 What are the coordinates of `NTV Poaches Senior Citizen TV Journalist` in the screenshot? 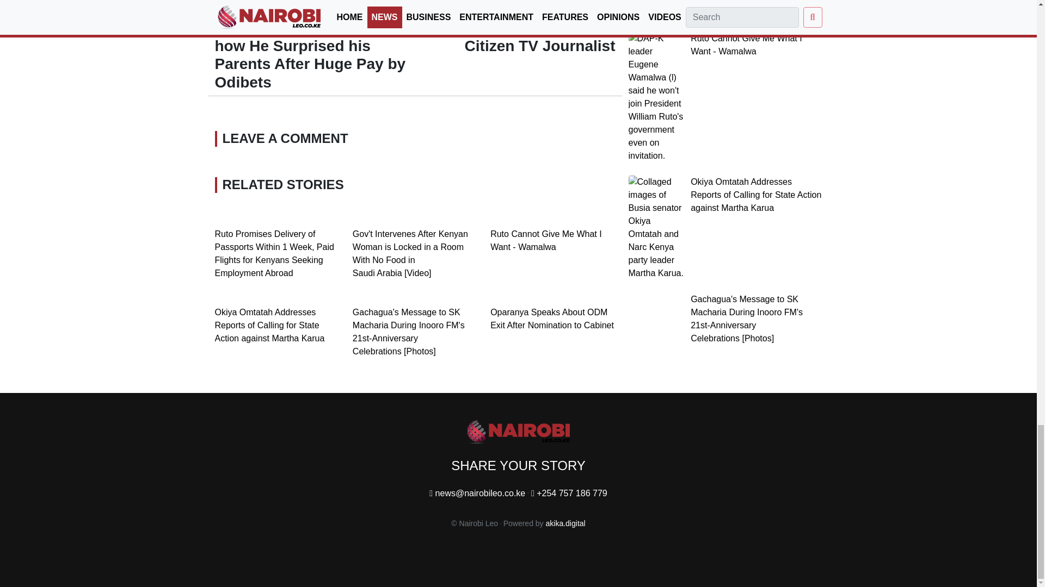 It's located at (540, 36).